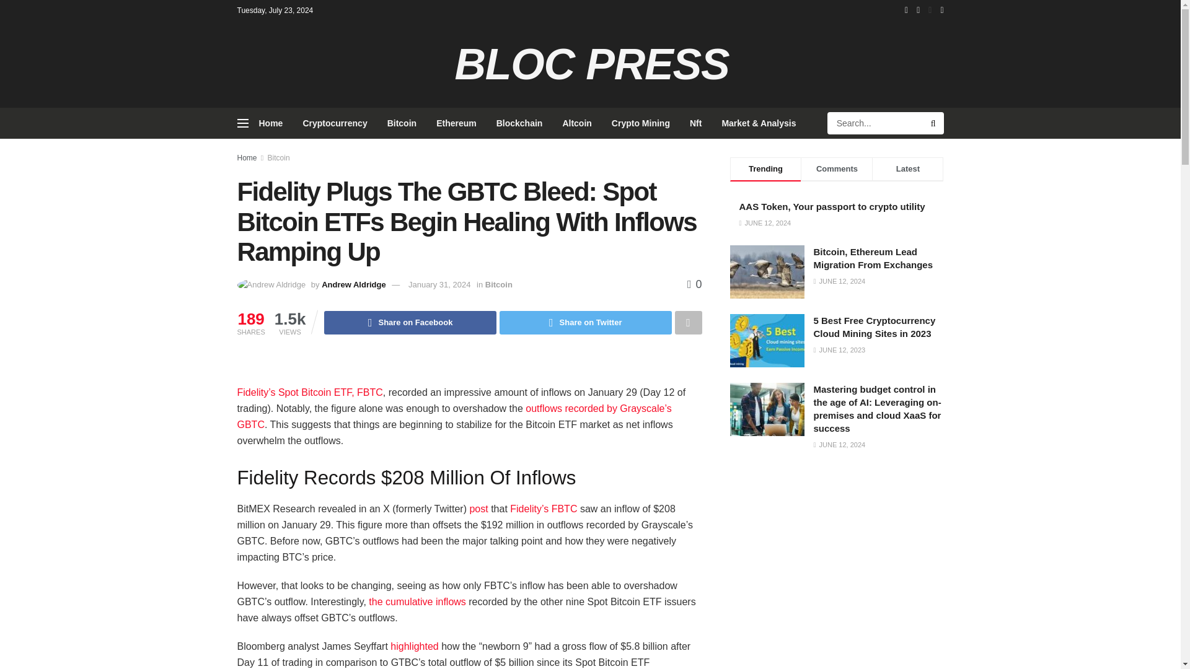 This screenshot has width=1190, height=669. Describe the element at coordinates (694, 284) in the screenshot. I see `0` at that location.